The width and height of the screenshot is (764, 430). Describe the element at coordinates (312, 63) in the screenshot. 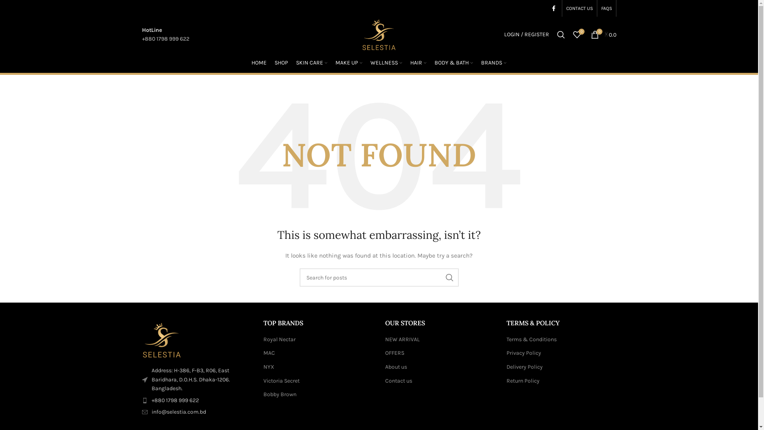

I see `SKIN CARE` at that location.